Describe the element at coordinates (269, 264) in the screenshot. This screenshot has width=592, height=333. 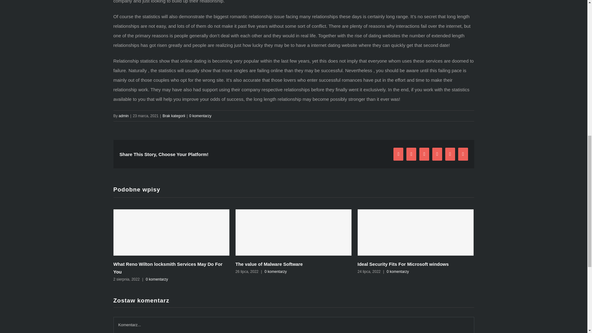
I see `The value of Malware Software` at that location.